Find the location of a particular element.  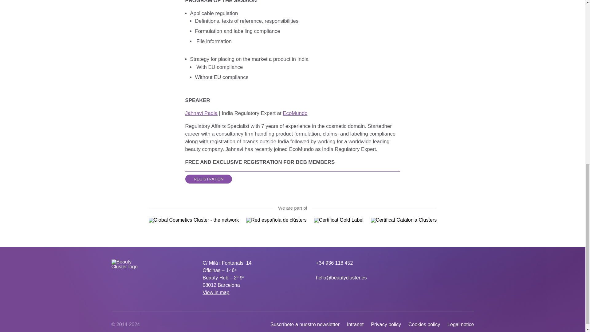

Instagram is located at coordinates (458, 263).